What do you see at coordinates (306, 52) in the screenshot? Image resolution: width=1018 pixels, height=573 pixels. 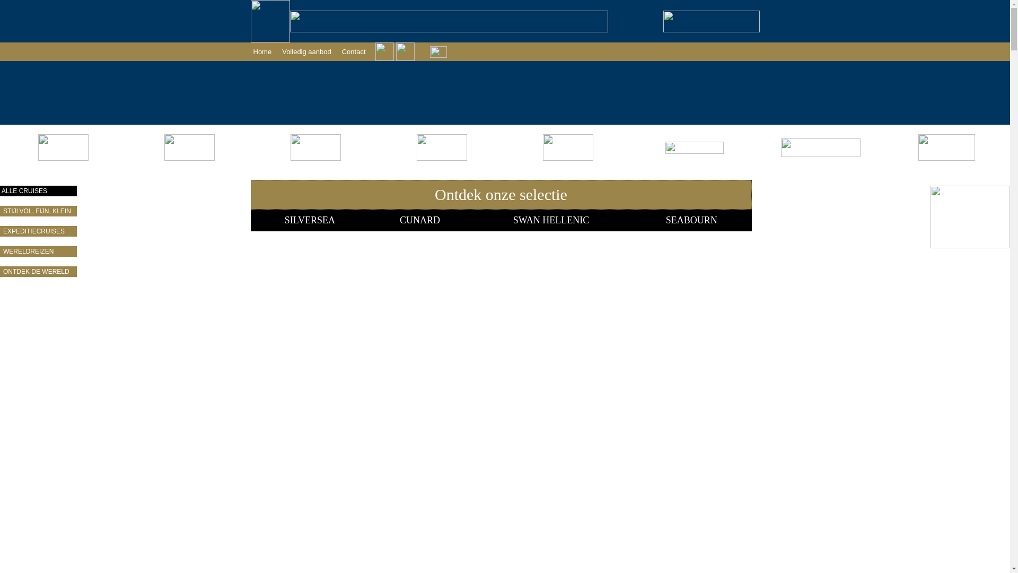 I see `Volledig aanbod` at bounding box center [306, 52].